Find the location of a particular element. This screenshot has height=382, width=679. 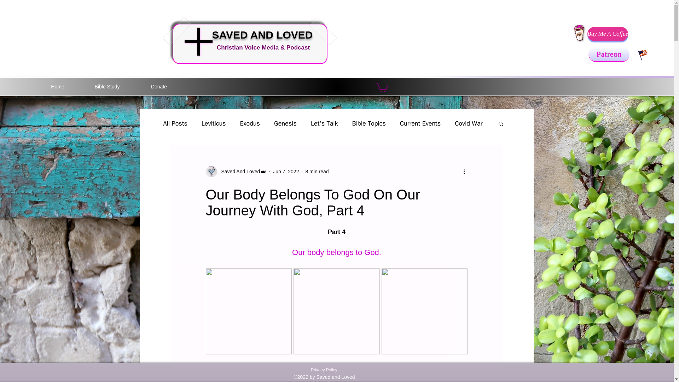

Saved And Loved is located at coordinates (238, 172).